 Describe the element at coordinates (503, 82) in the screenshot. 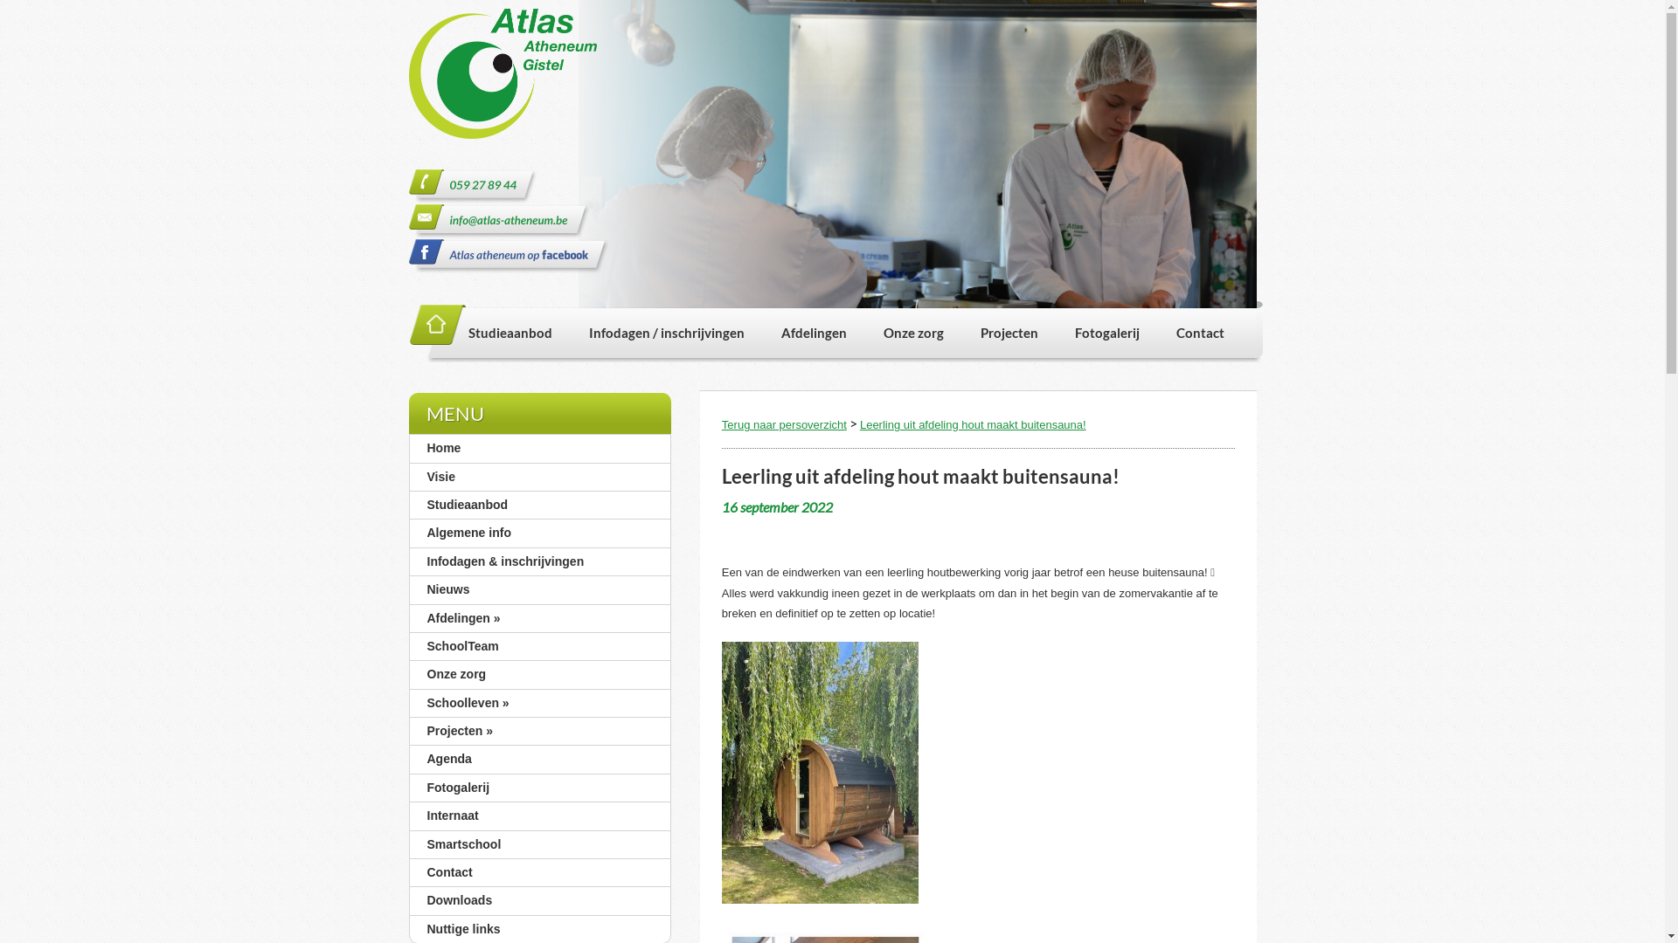

I see `Atlas Atheneum Gistel` at that location.